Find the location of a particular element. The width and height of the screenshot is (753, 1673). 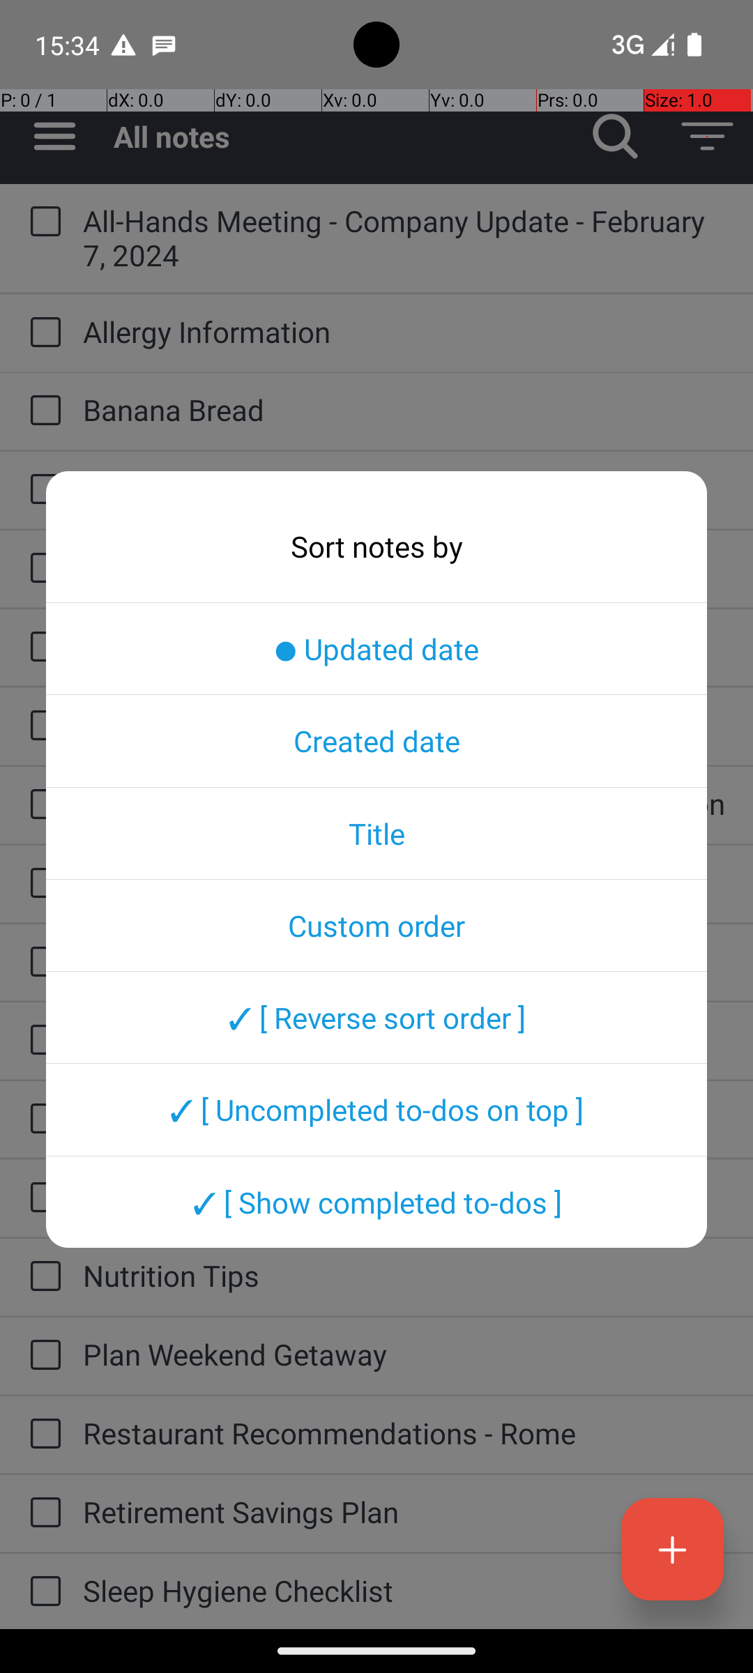

Health-Related Articles and Blogs is located at coordinates (404, 1118).